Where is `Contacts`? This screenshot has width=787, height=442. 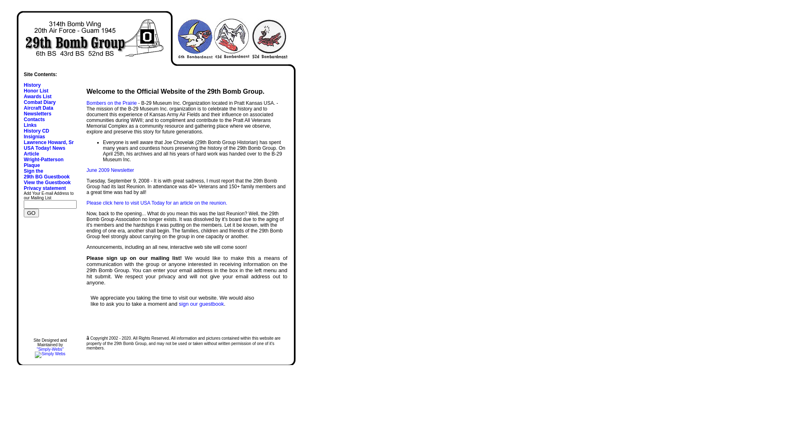
Contacts is located at coordinates (34, 120).